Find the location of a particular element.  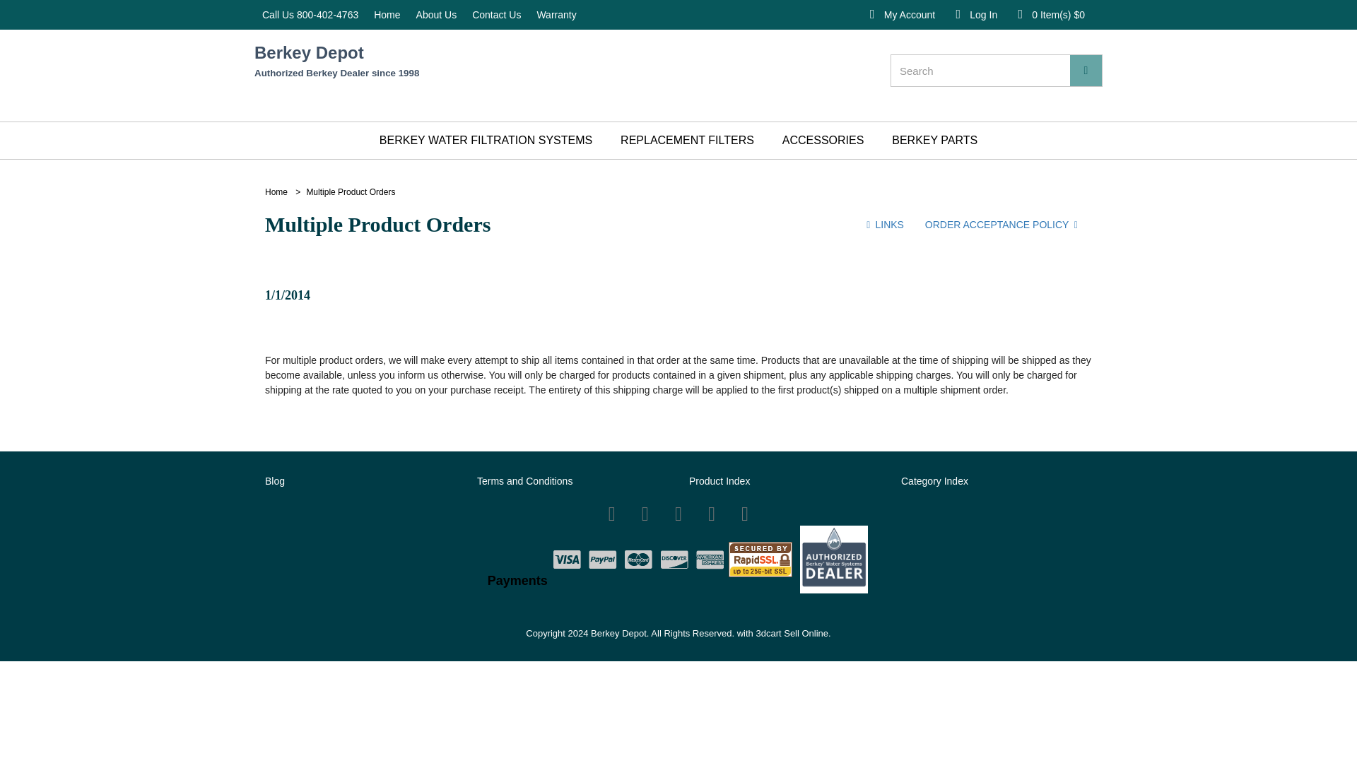

REPLACEMENT FILTERS is located at coordinates (687, 140).